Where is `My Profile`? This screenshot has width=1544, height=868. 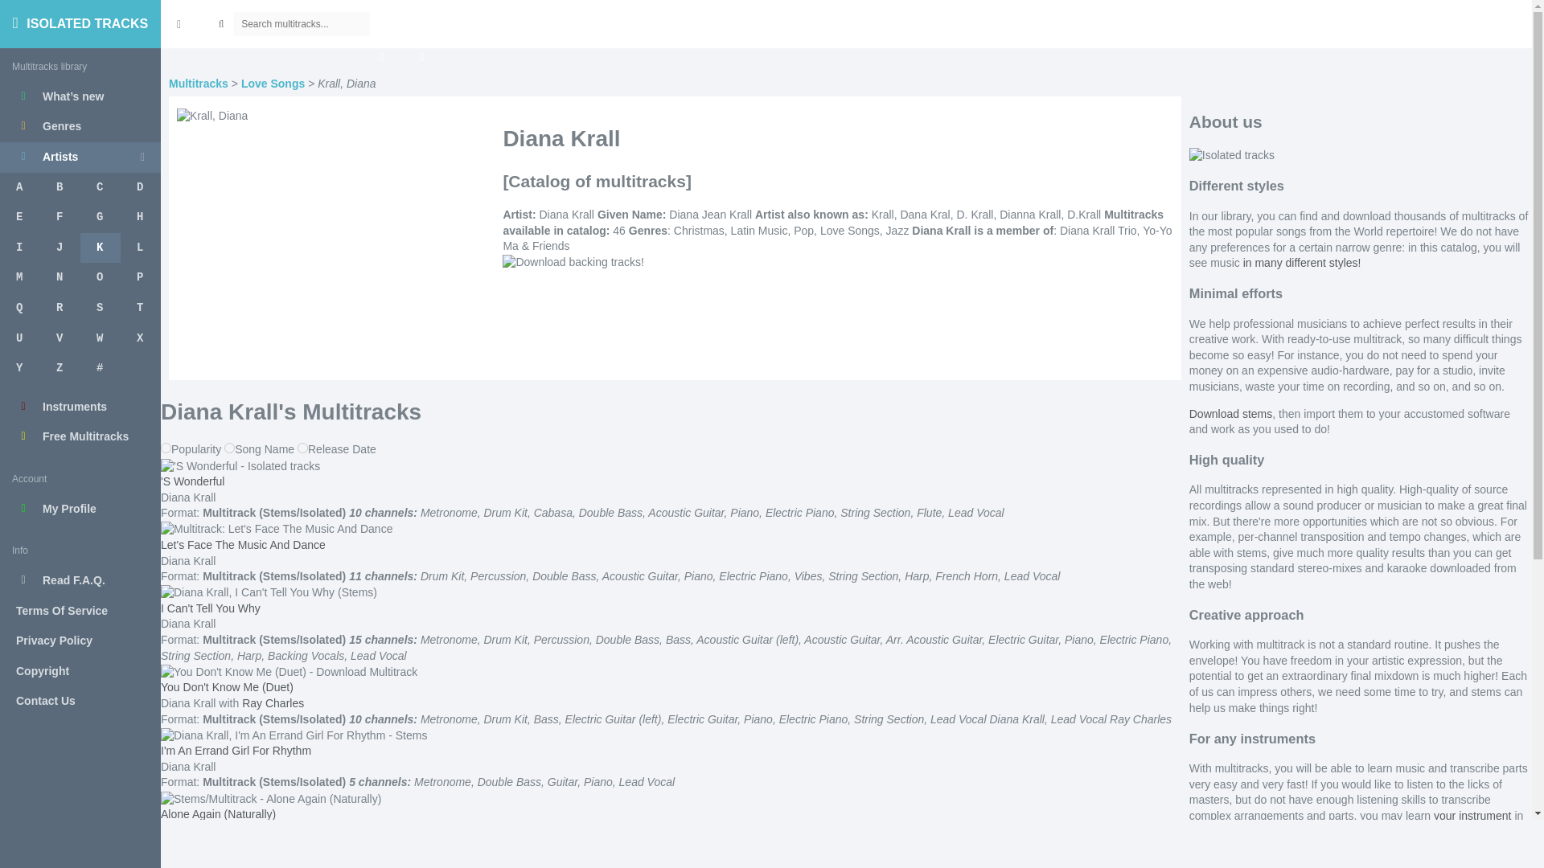
My Profile is located at coordinates (80, 510).